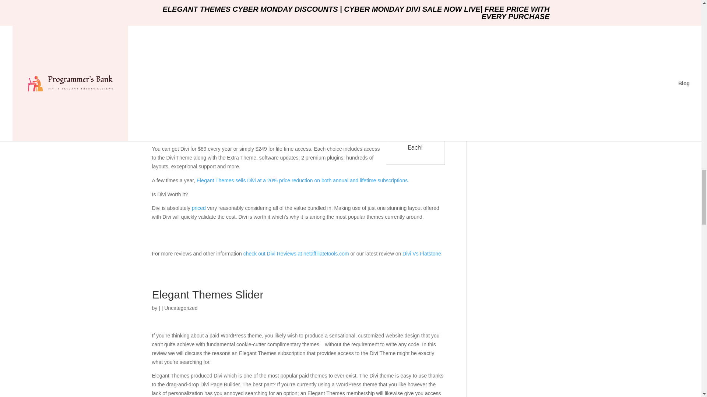 The height and width of the screenshot is (397, 707). Describe the element at coordinates (421, 253) in the screenshot. I see `Divi Vs Flatstone` at that location.